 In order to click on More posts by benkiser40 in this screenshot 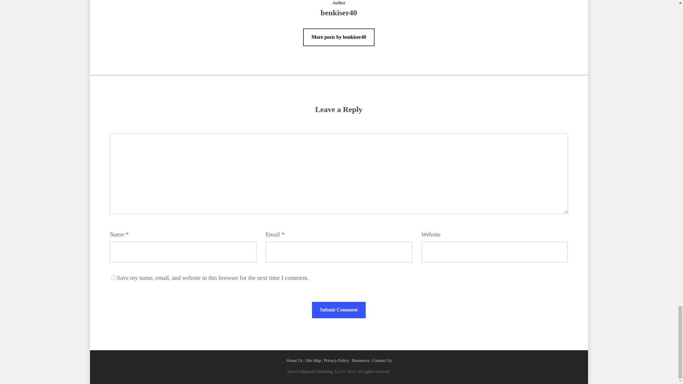, I will do `click(339, 37)`.